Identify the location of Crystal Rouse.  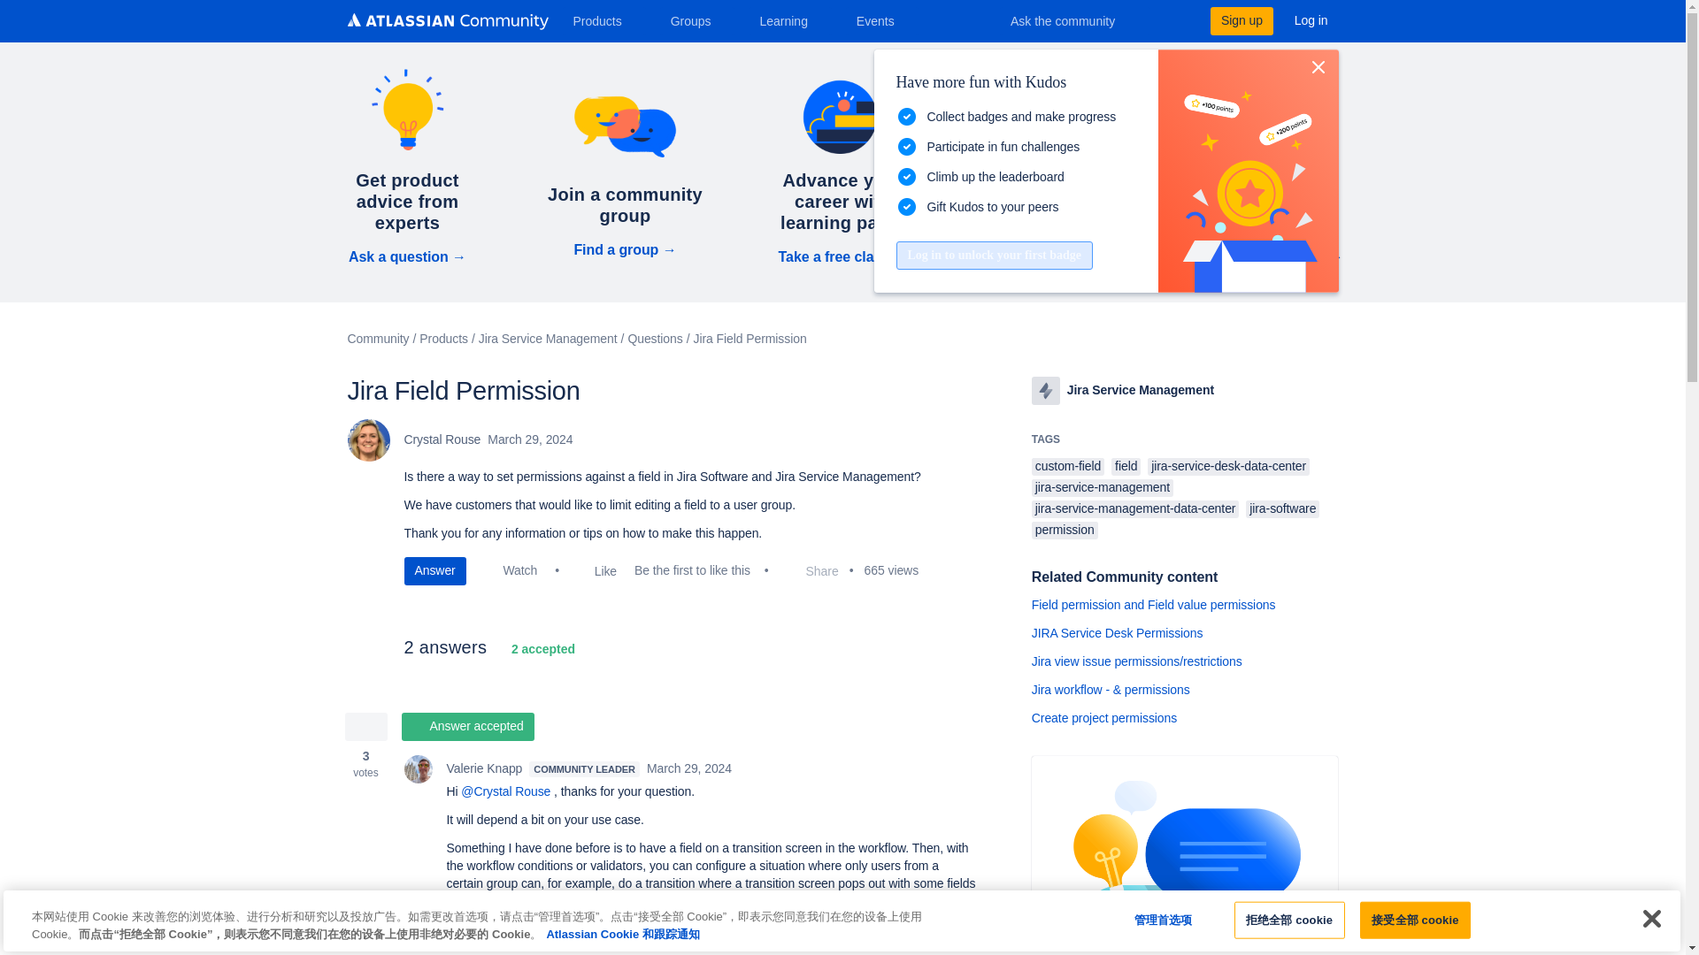
(367, 440).